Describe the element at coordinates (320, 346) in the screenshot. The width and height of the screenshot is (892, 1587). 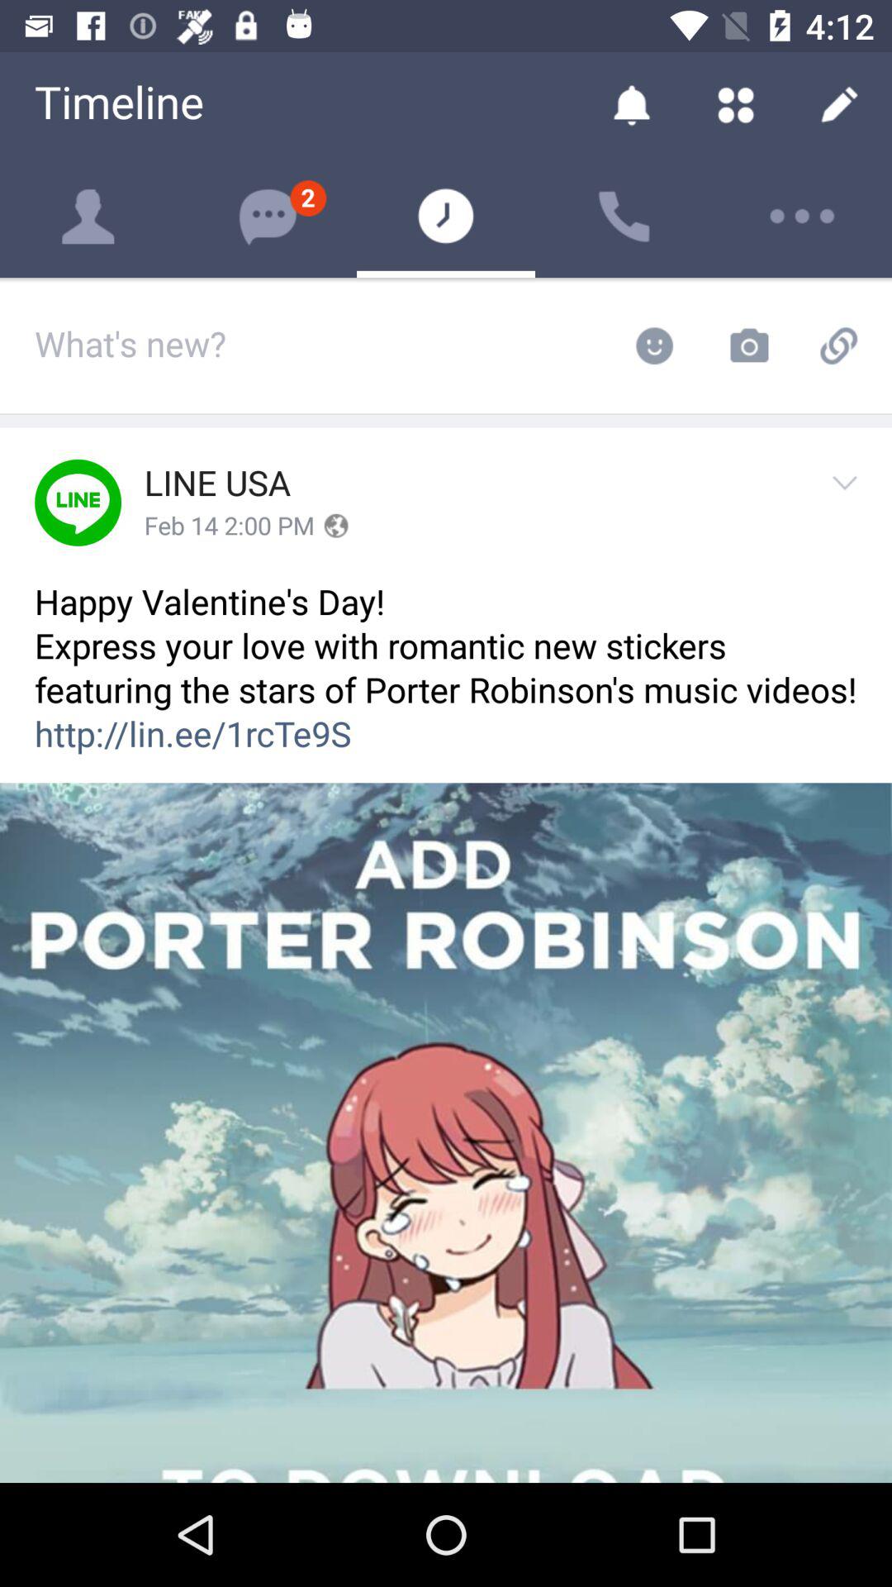
I see `select the field which says whats new` at that location.